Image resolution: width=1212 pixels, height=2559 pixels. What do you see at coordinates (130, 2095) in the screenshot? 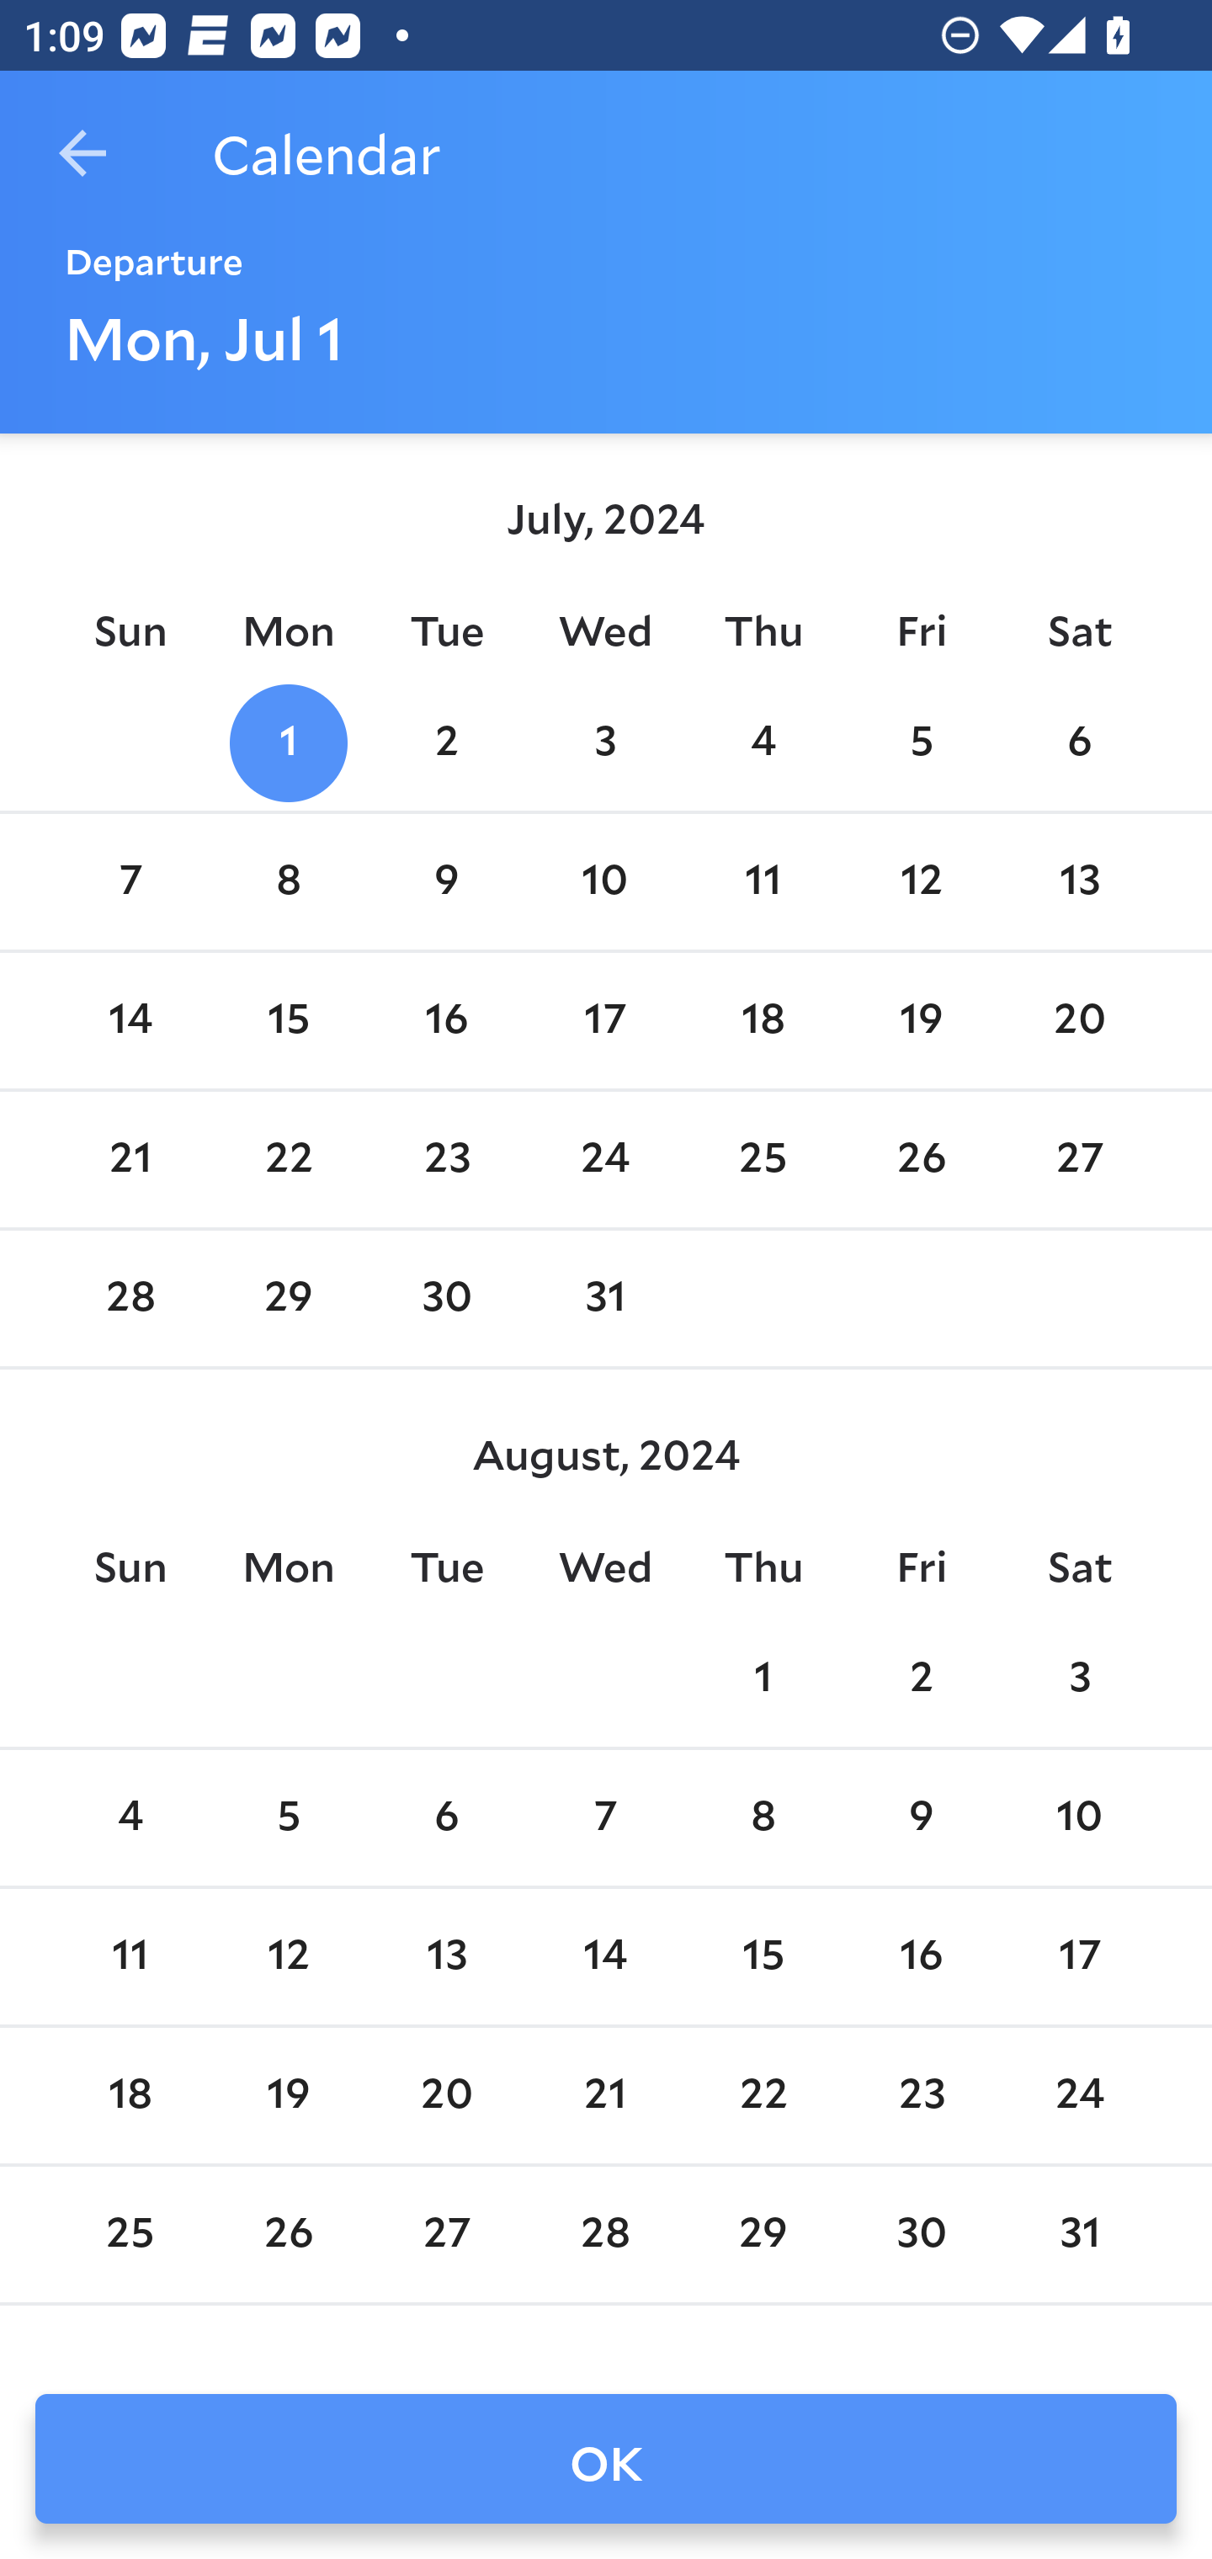
I see `18` at bounding box center [130, 2095].